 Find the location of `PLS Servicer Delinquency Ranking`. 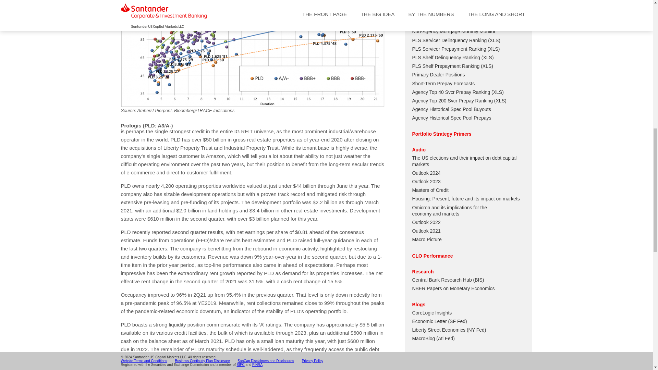

PLS Servicer Delinquency Ranking is located at coordinates (449, 40).